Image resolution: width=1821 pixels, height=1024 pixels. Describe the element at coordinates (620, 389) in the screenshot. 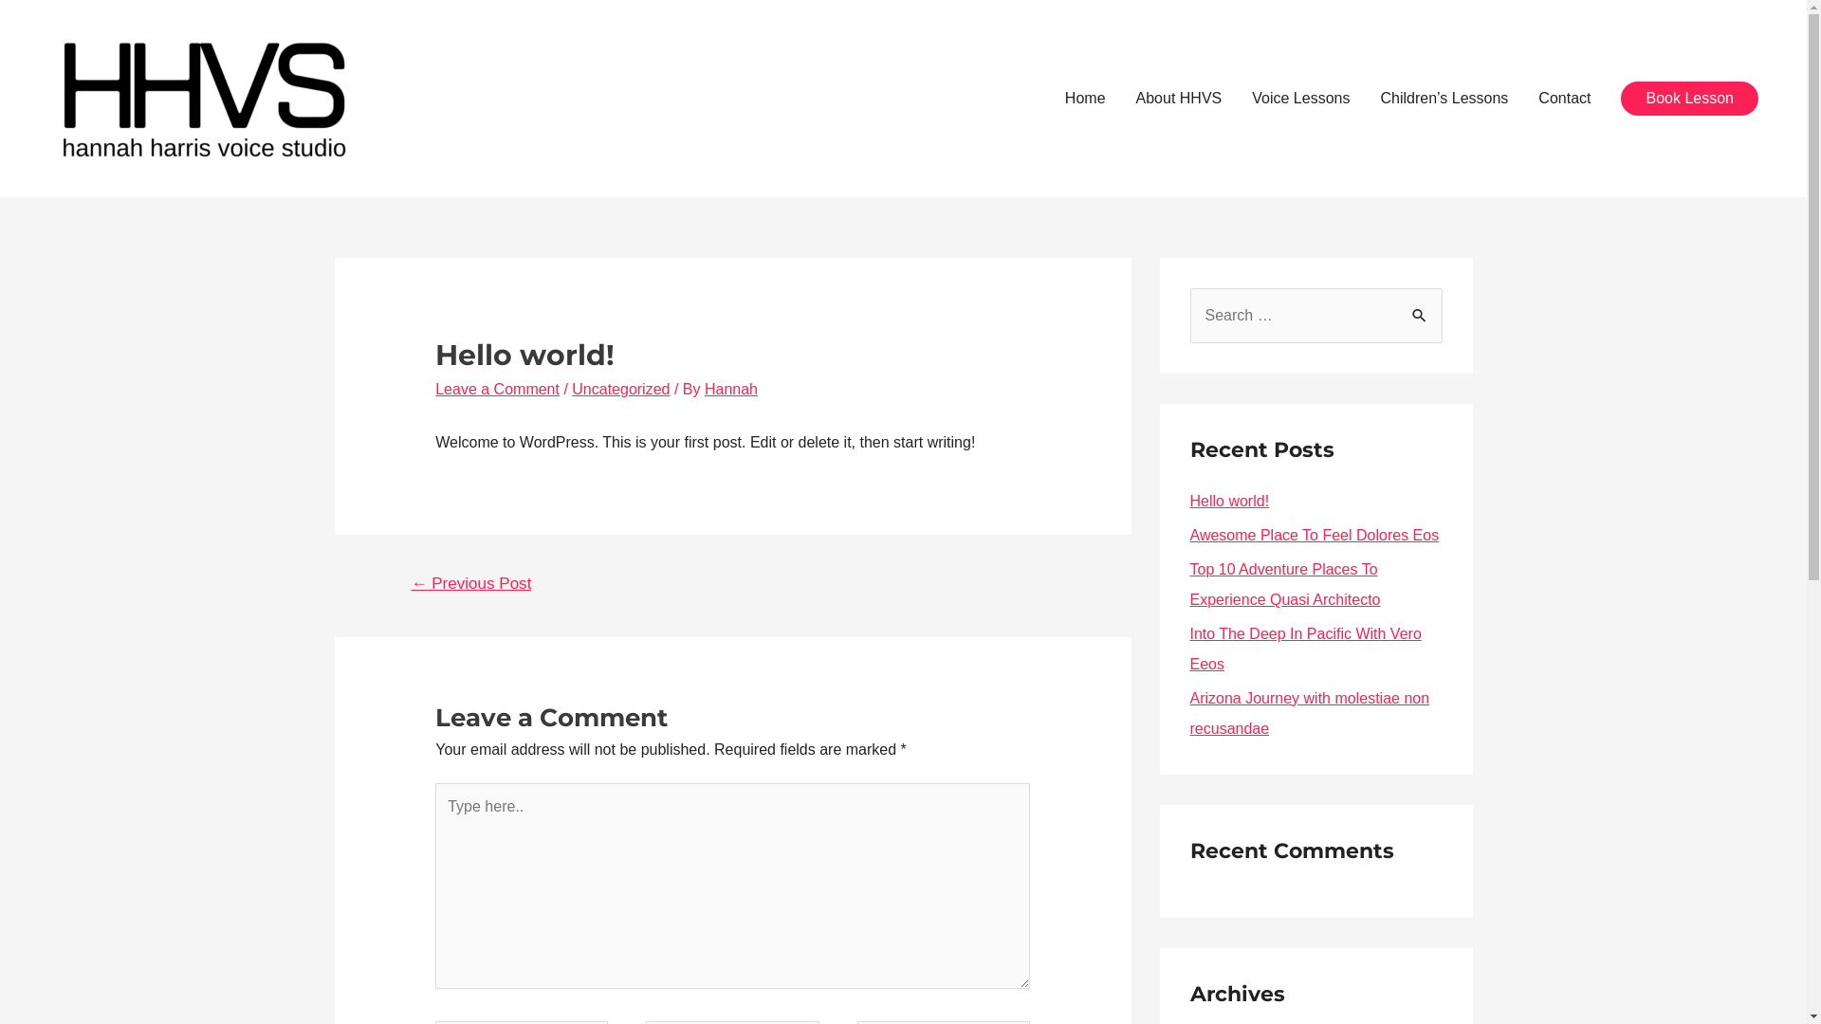

I see `Uncategorized` at that location.